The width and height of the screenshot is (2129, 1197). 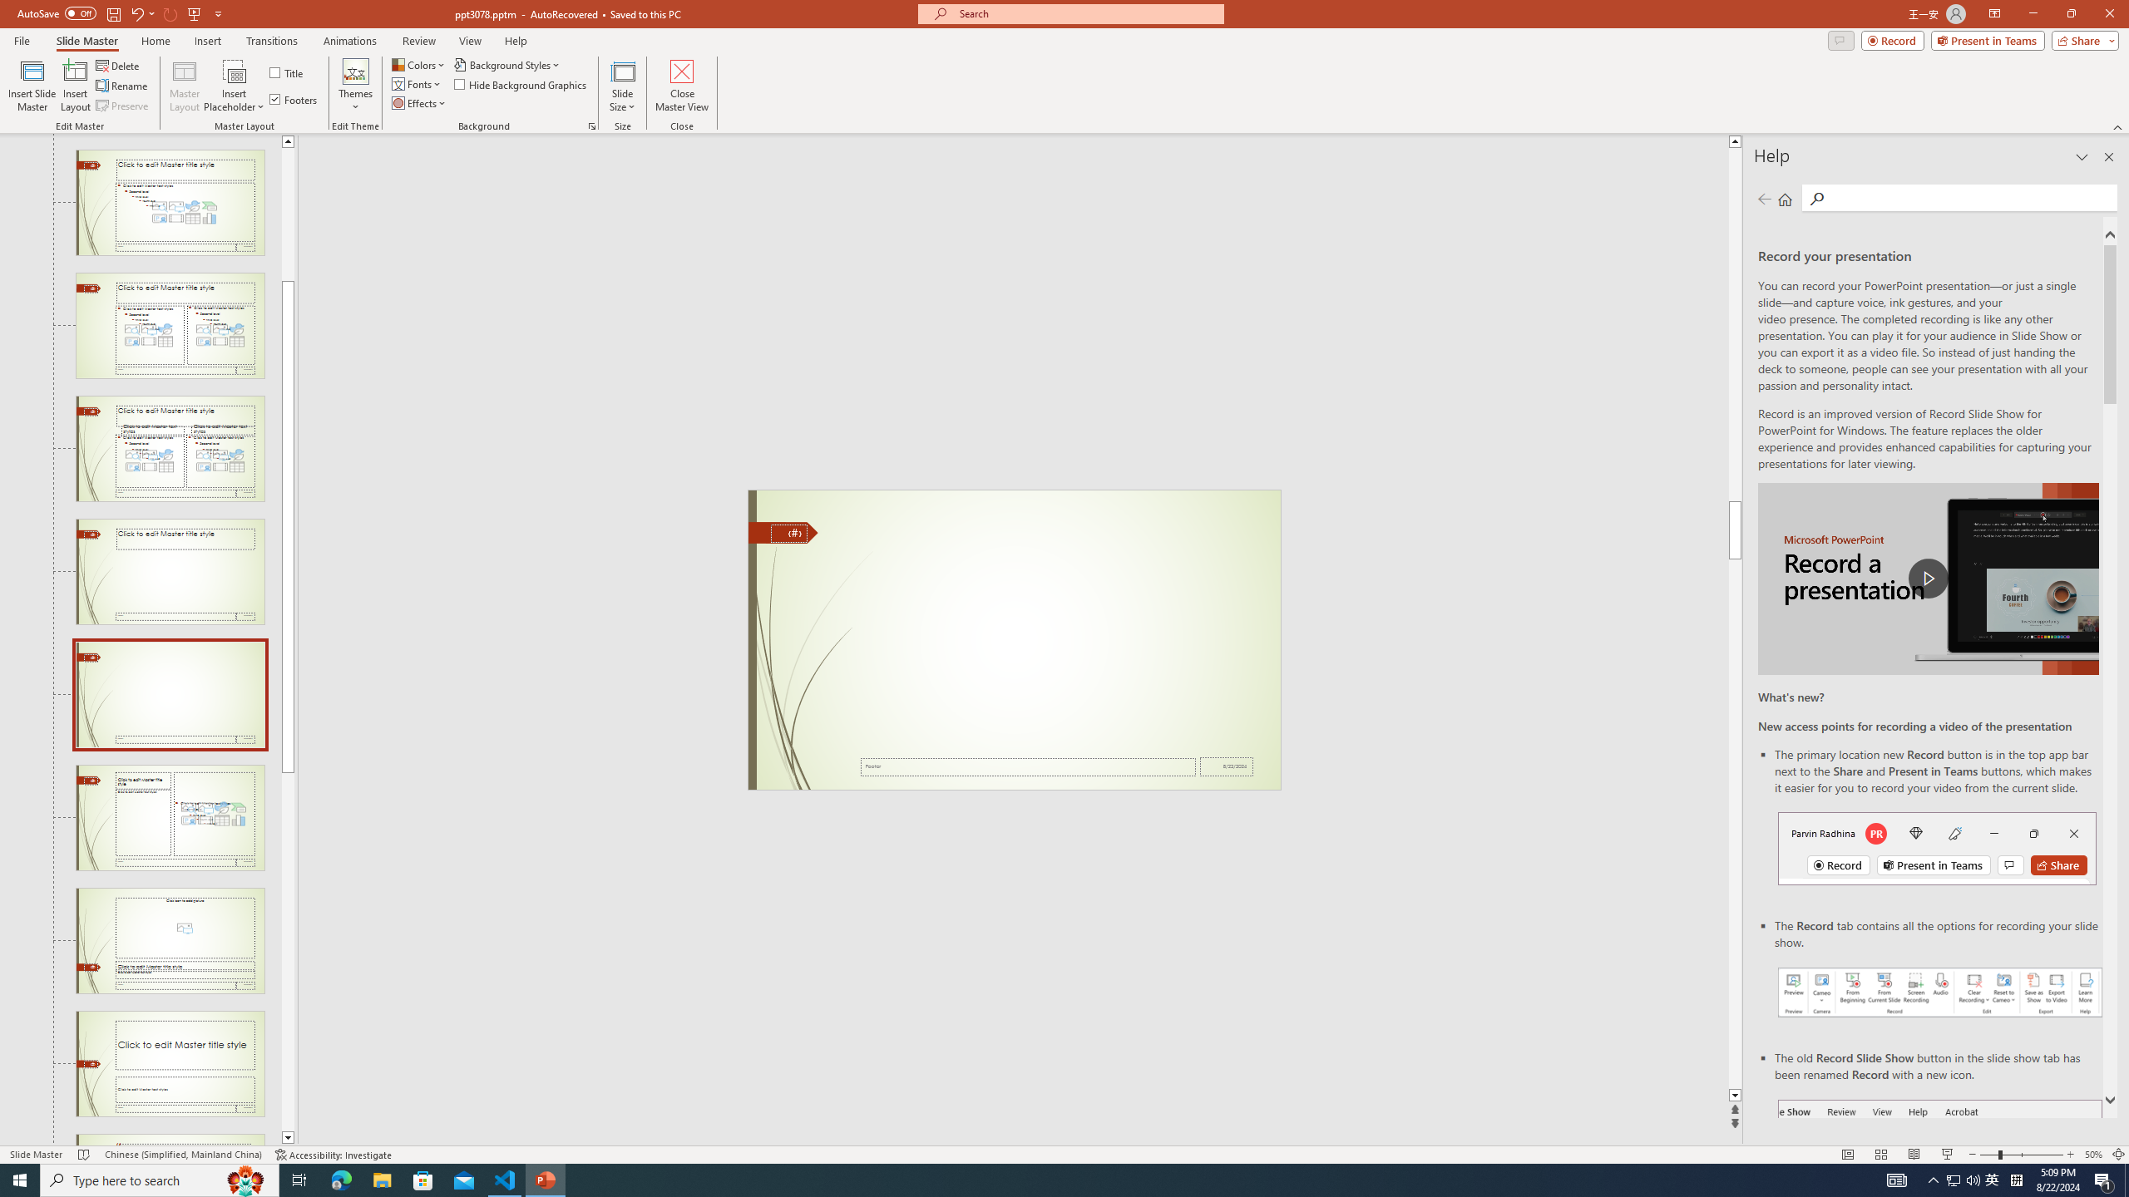 I want to click on Slide Quote with Caption Layout: used by no slides, so click(x=170, y=1140).